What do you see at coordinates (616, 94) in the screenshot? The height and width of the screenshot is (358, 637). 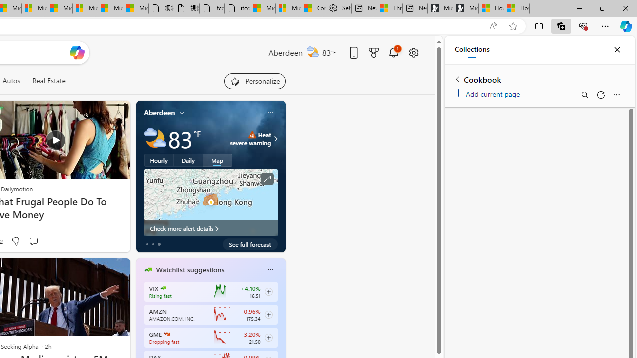 I see `More options menu` at bounding box center [616, 94].